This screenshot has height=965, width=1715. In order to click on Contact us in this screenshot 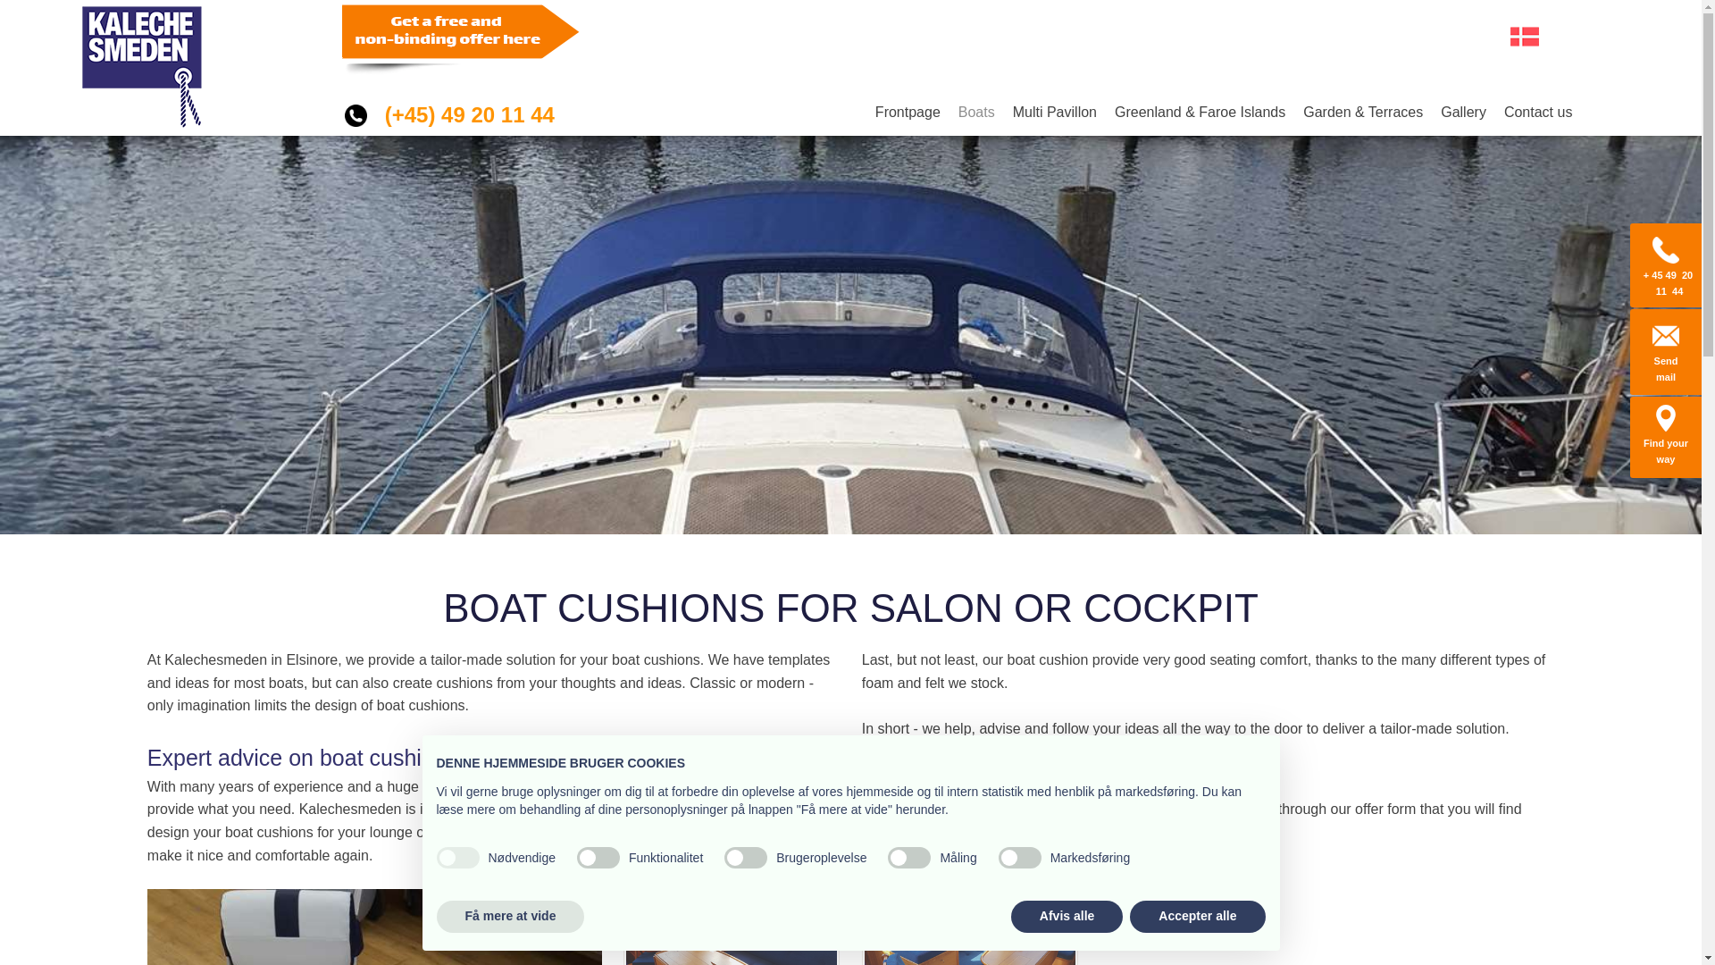, I will do `click(1534, 113)`.